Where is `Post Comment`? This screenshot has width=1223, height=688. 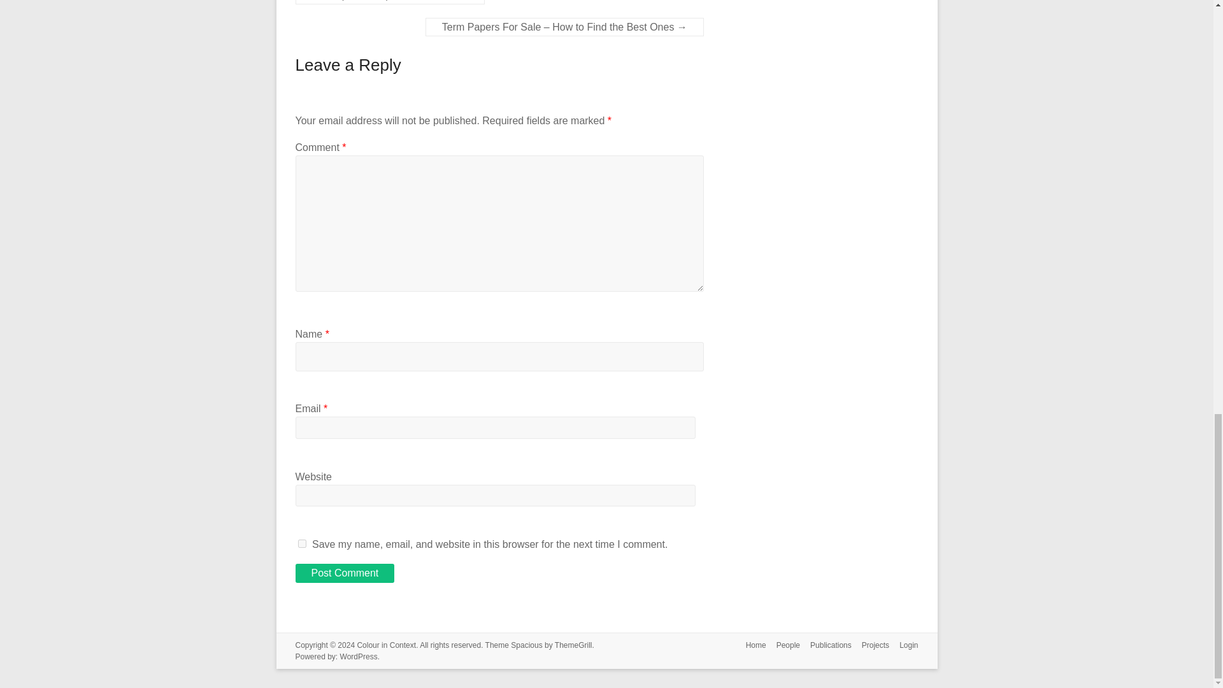 Post Comment is located at coordinates (345, 573).